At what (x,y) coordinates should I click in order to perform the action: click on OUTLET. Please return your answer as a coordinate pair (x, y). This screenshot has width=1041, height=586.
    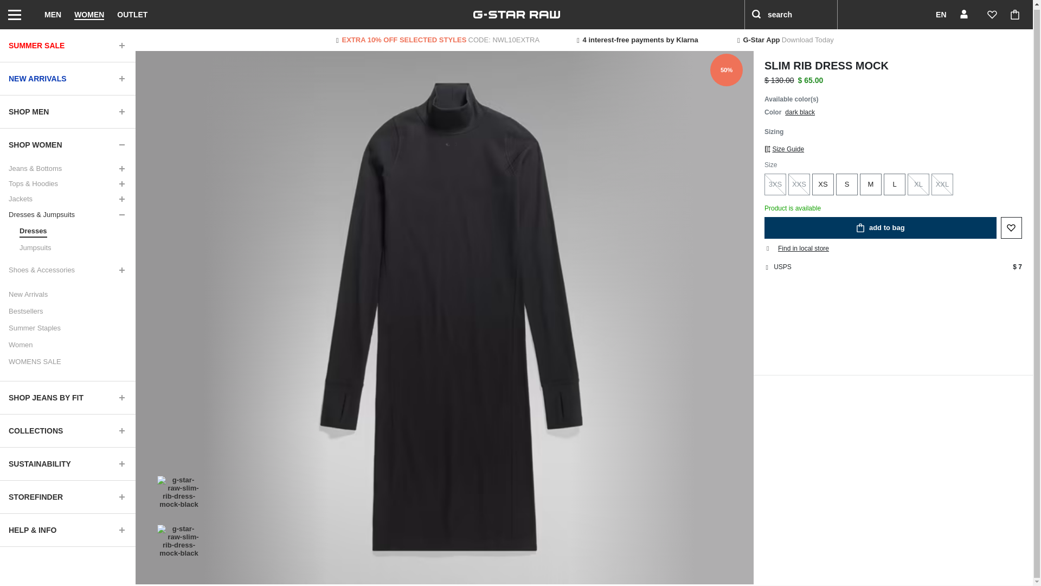
    Looking at the image, I should click on (132, 14).